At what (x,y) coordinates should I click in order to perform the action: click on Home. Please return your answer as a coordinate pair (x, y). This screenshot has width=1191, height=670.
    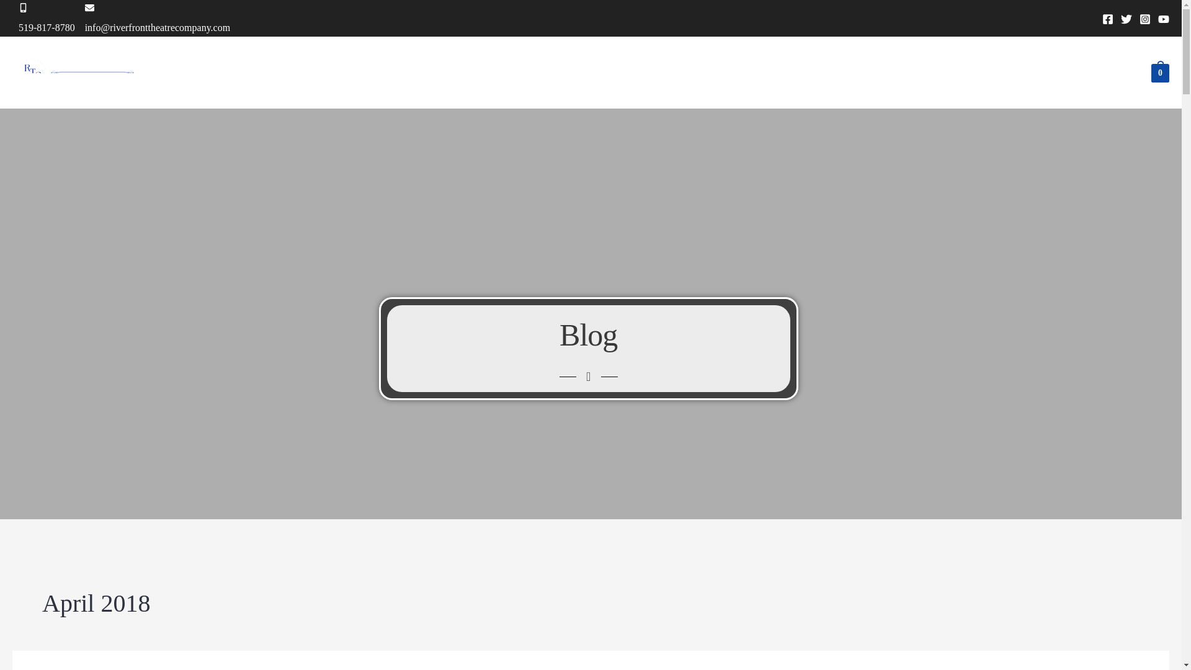
    Looking at the image, I should click on (381, 73).